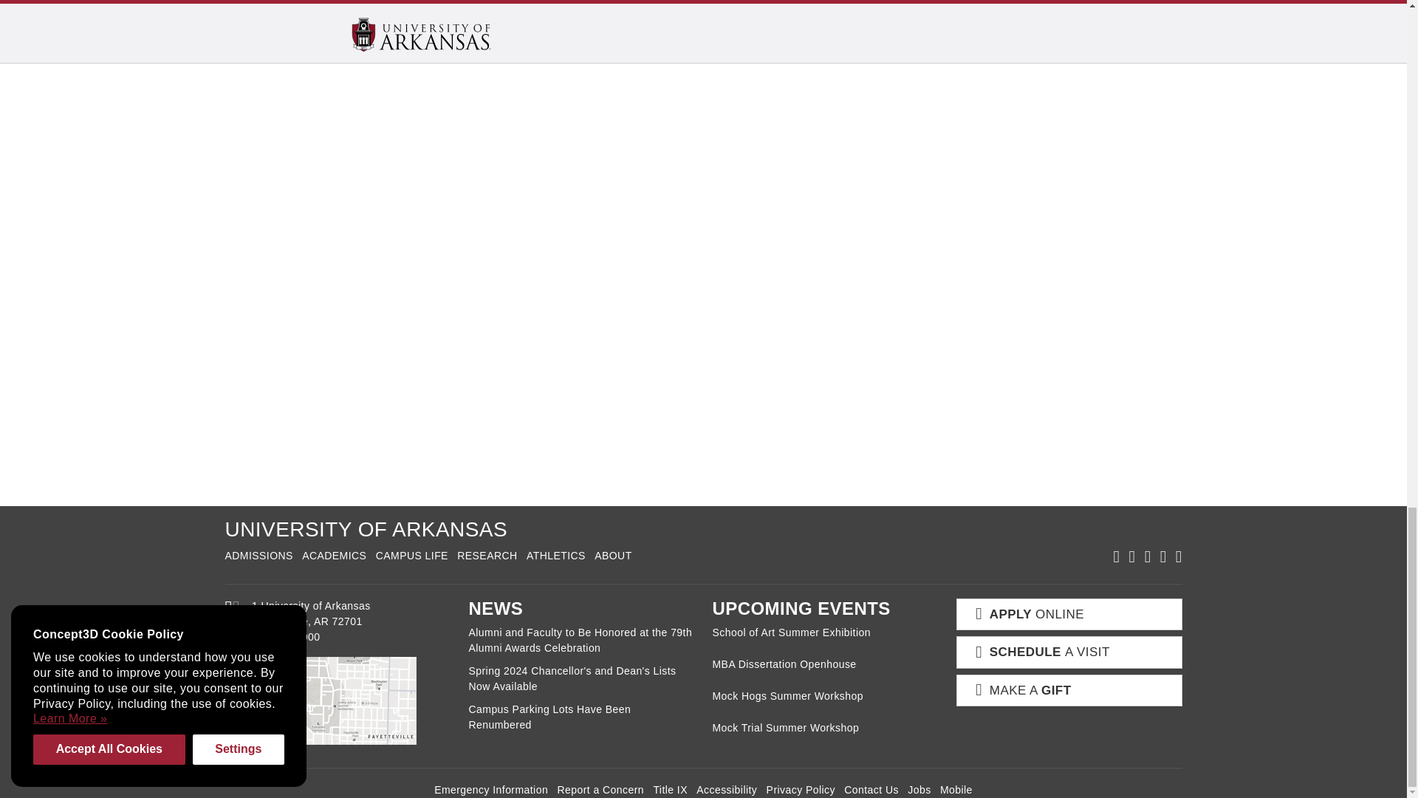 The width and height of the screenshot is (1418, 798). What do you see at coordinates (555, 556) in the screenshot?
I see `University of Arkansas Athletics` at bounding box center [555, 556].